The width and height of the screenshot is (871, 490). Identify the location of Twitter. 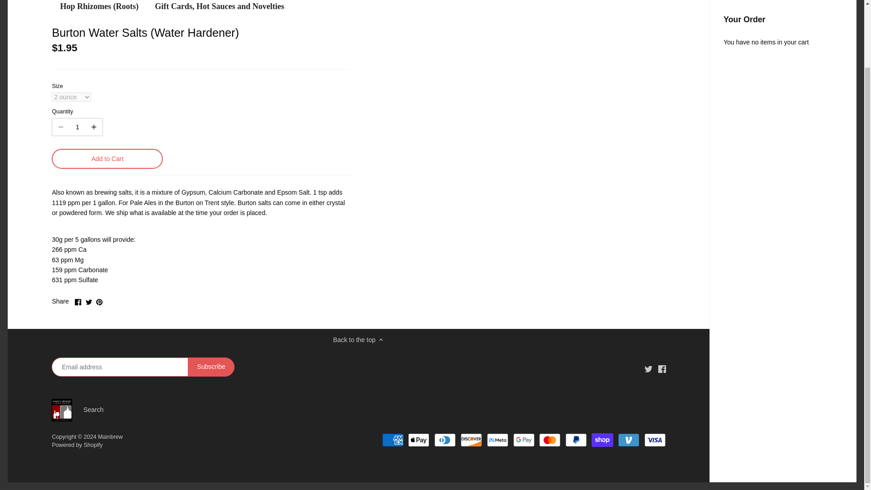
(89, 302).